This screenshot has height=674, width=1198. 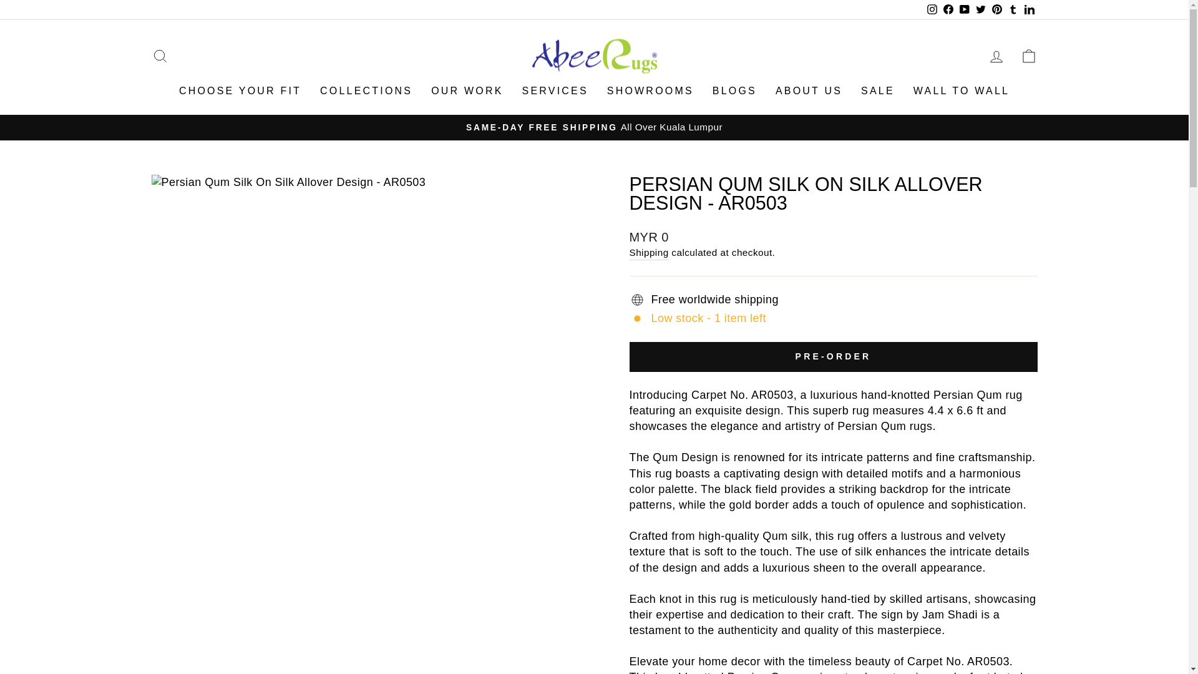 I want to click on Abee Rugs on YouTube, so click(x=963, y=10).